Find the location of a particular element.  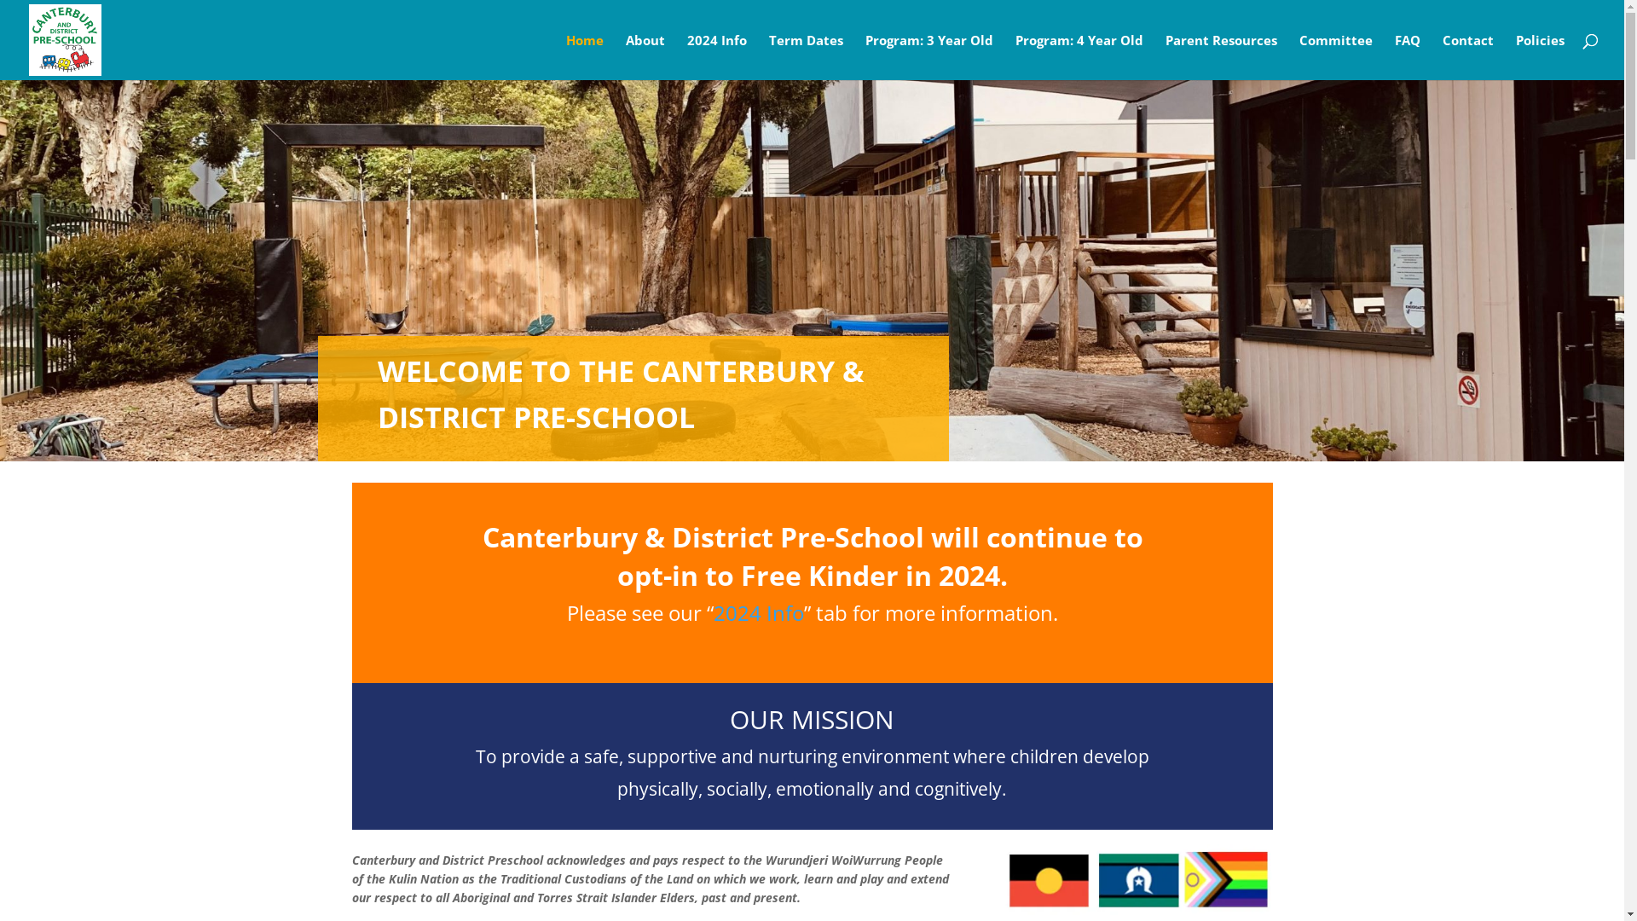

2024 Info is located at coordinates (759, 612).